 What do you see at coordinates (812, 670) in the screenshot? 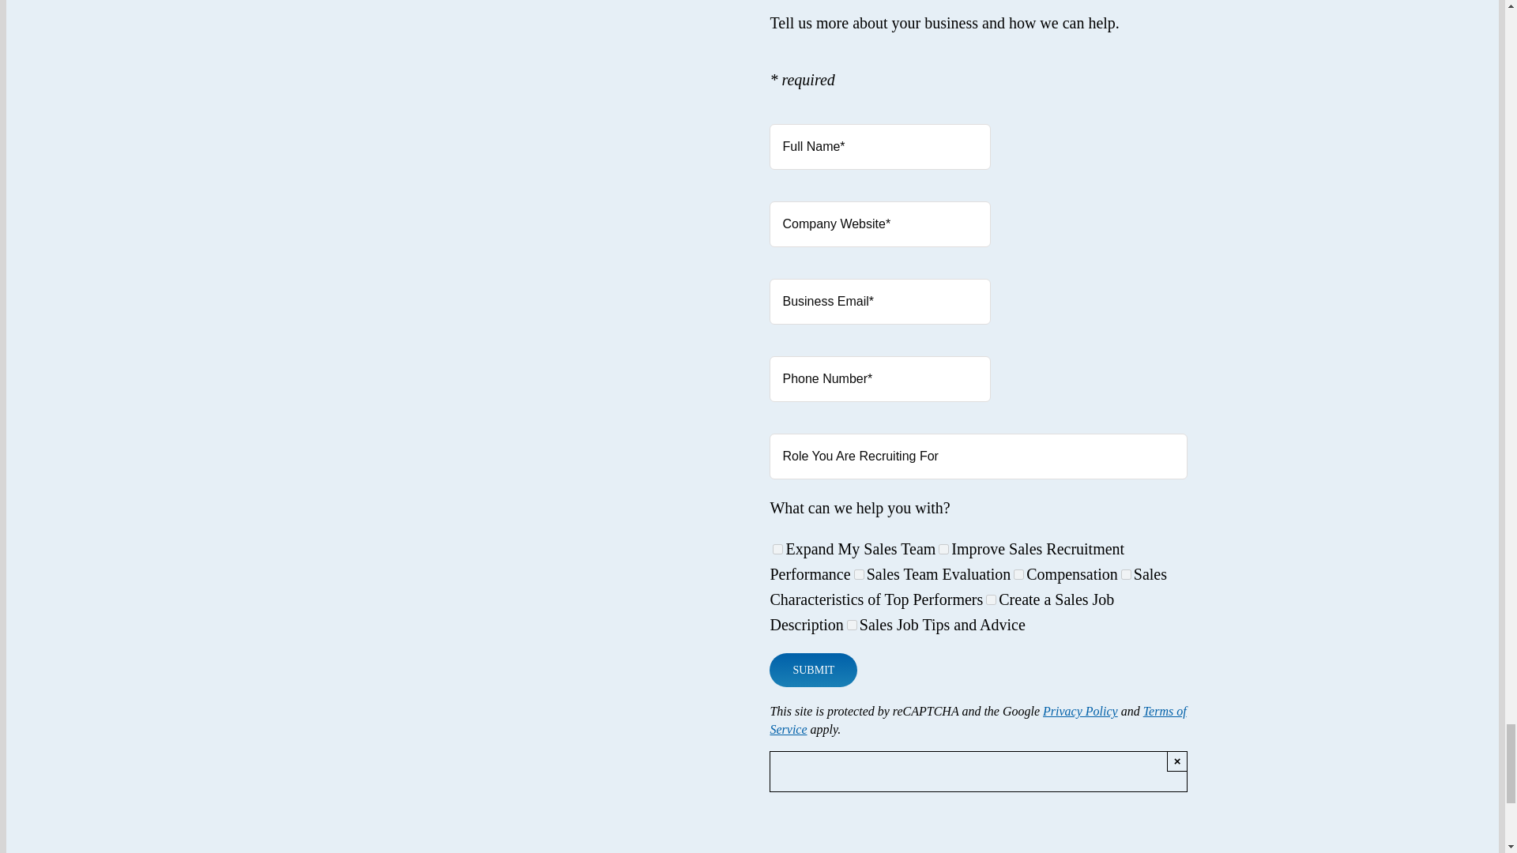
I see `Submit` at bounding box center [812, 670].